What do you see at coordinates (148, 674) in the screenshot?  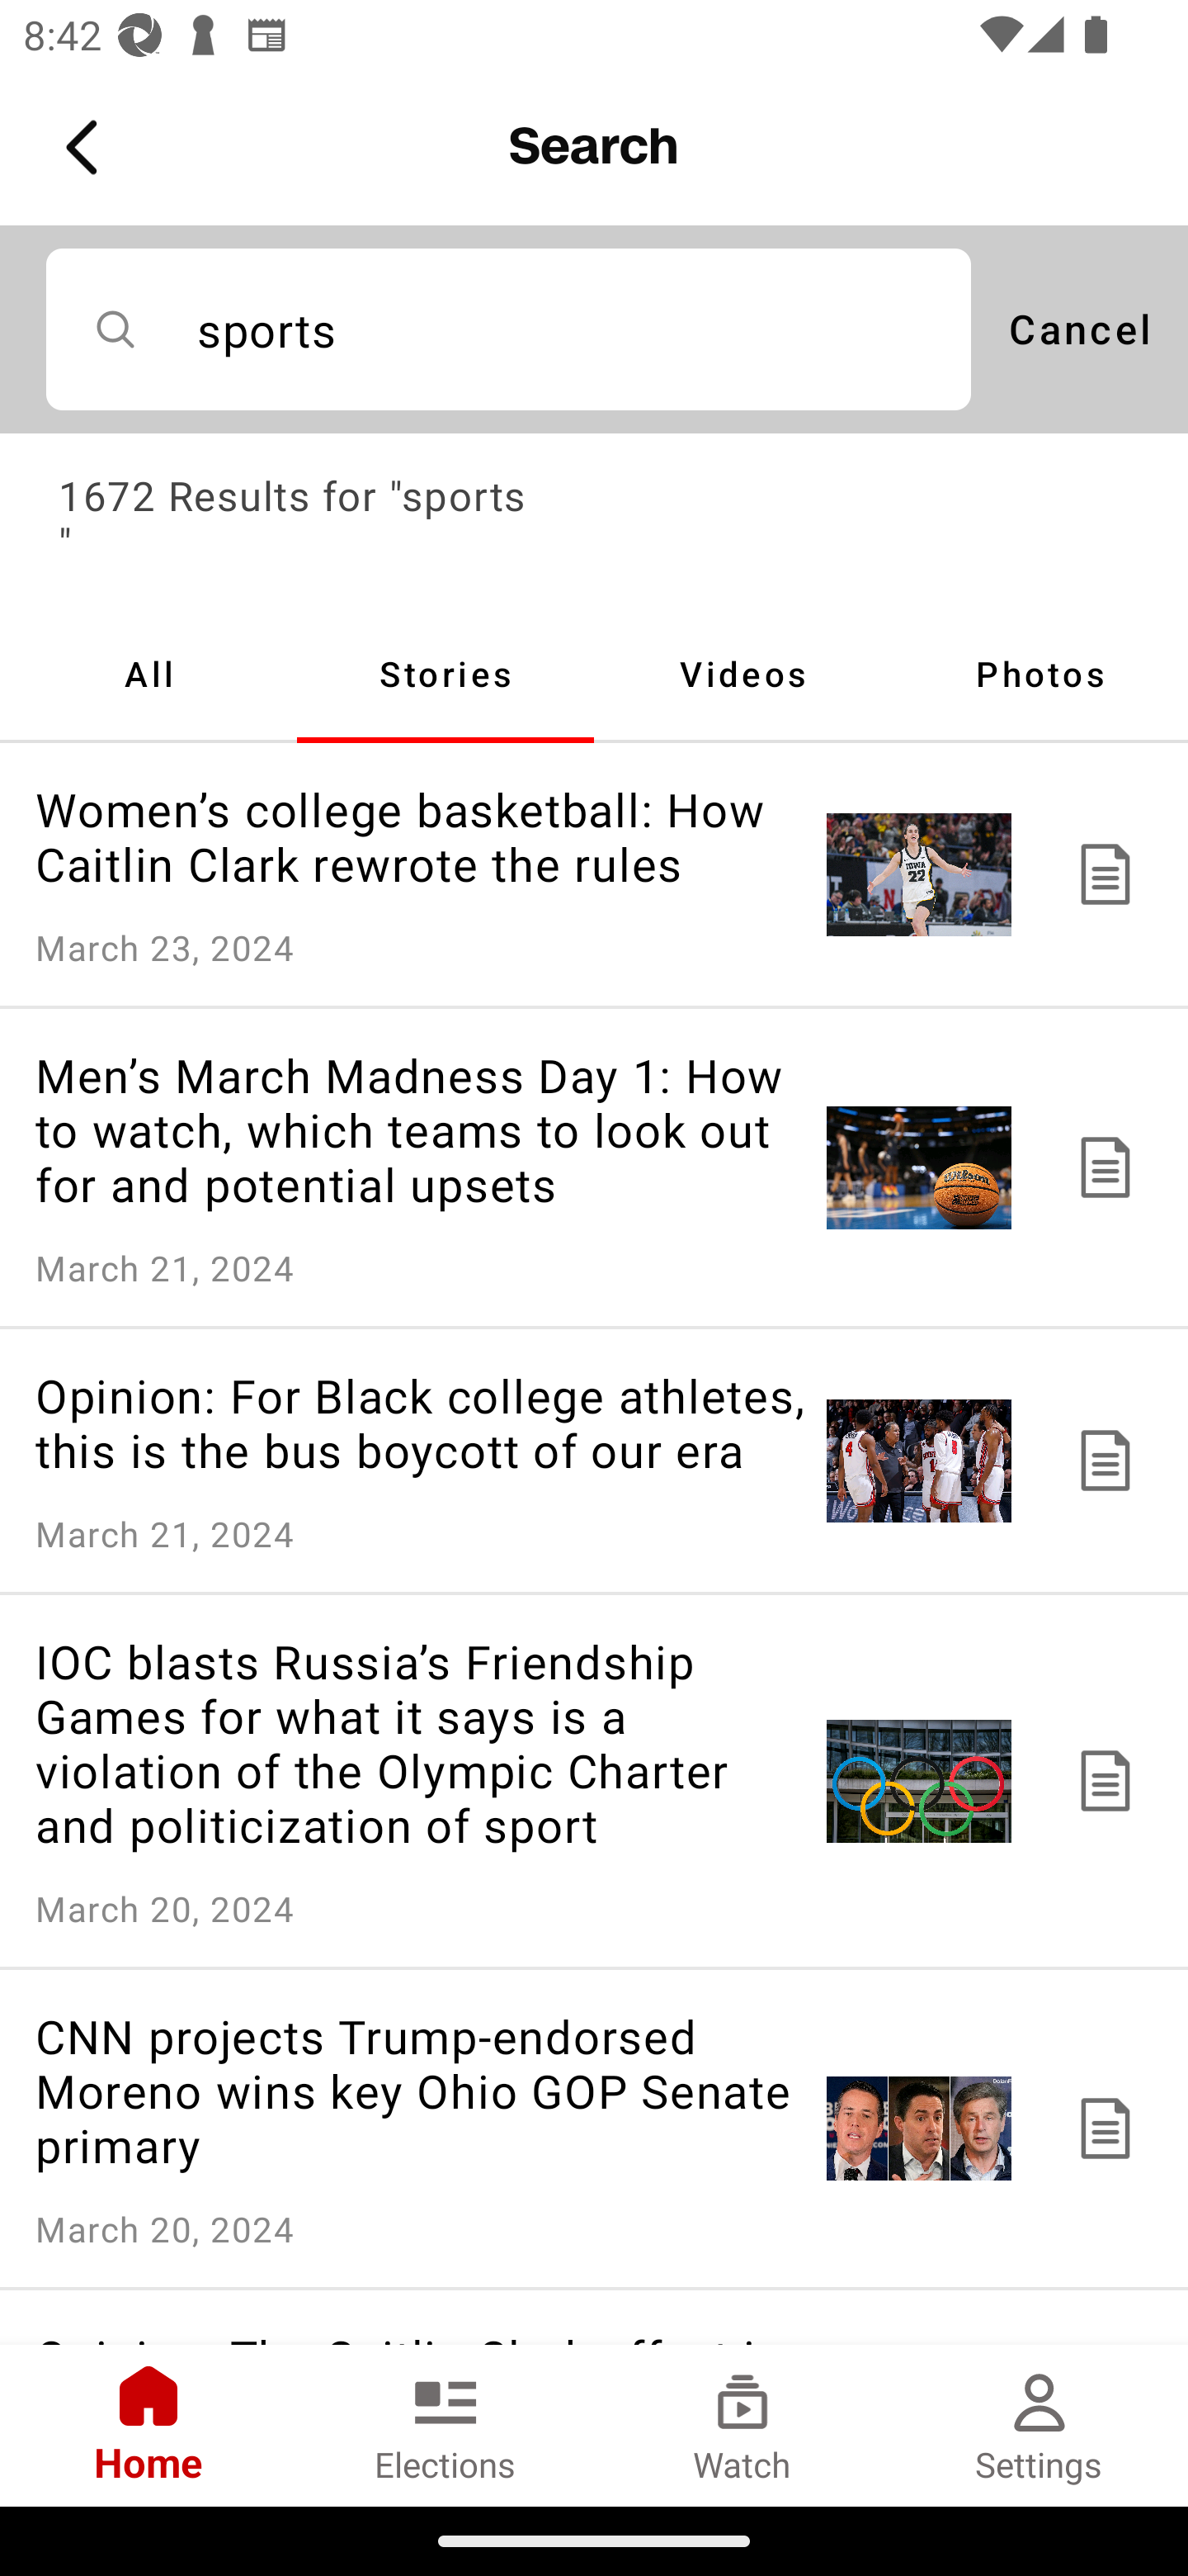 I see `All` at bounding box center [148, 674].